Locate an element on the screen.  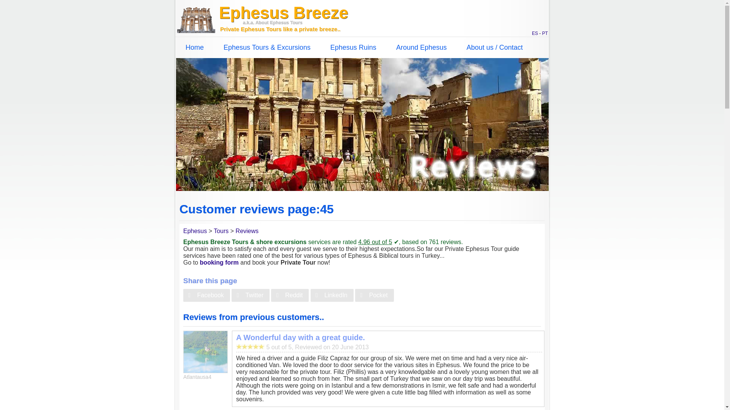
Share on Twitter is located at coordinates (250, 295).